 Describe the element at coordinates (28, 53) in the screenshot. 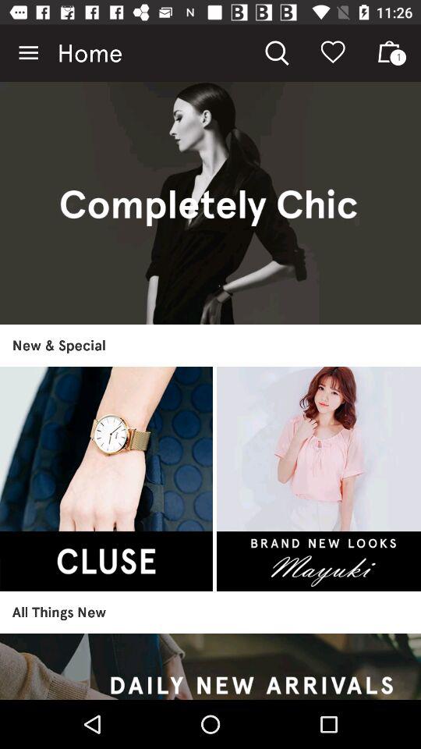

I see `launch item next to the home` at that location.